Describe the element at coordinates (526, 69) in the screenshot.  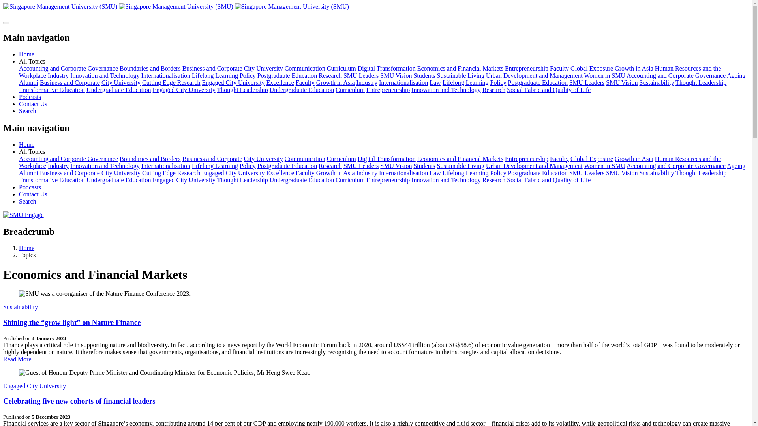
I see `Entrepreneurship` at that location.